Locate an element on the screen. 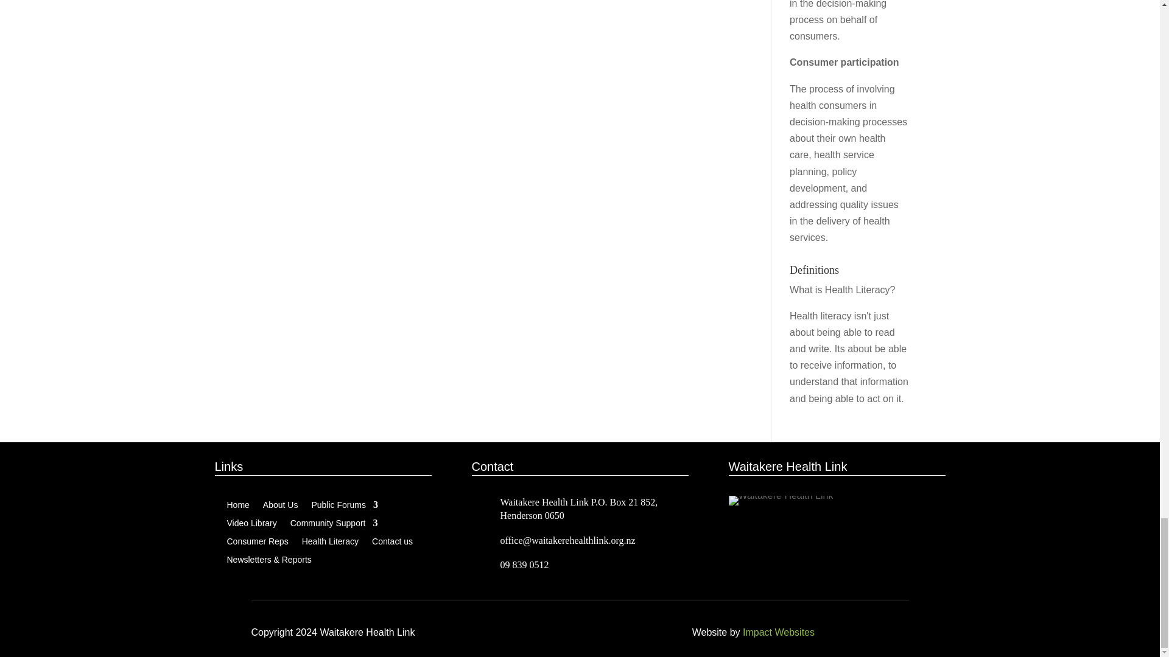  Waitakere Health Link is located at coordinates (781, 500).